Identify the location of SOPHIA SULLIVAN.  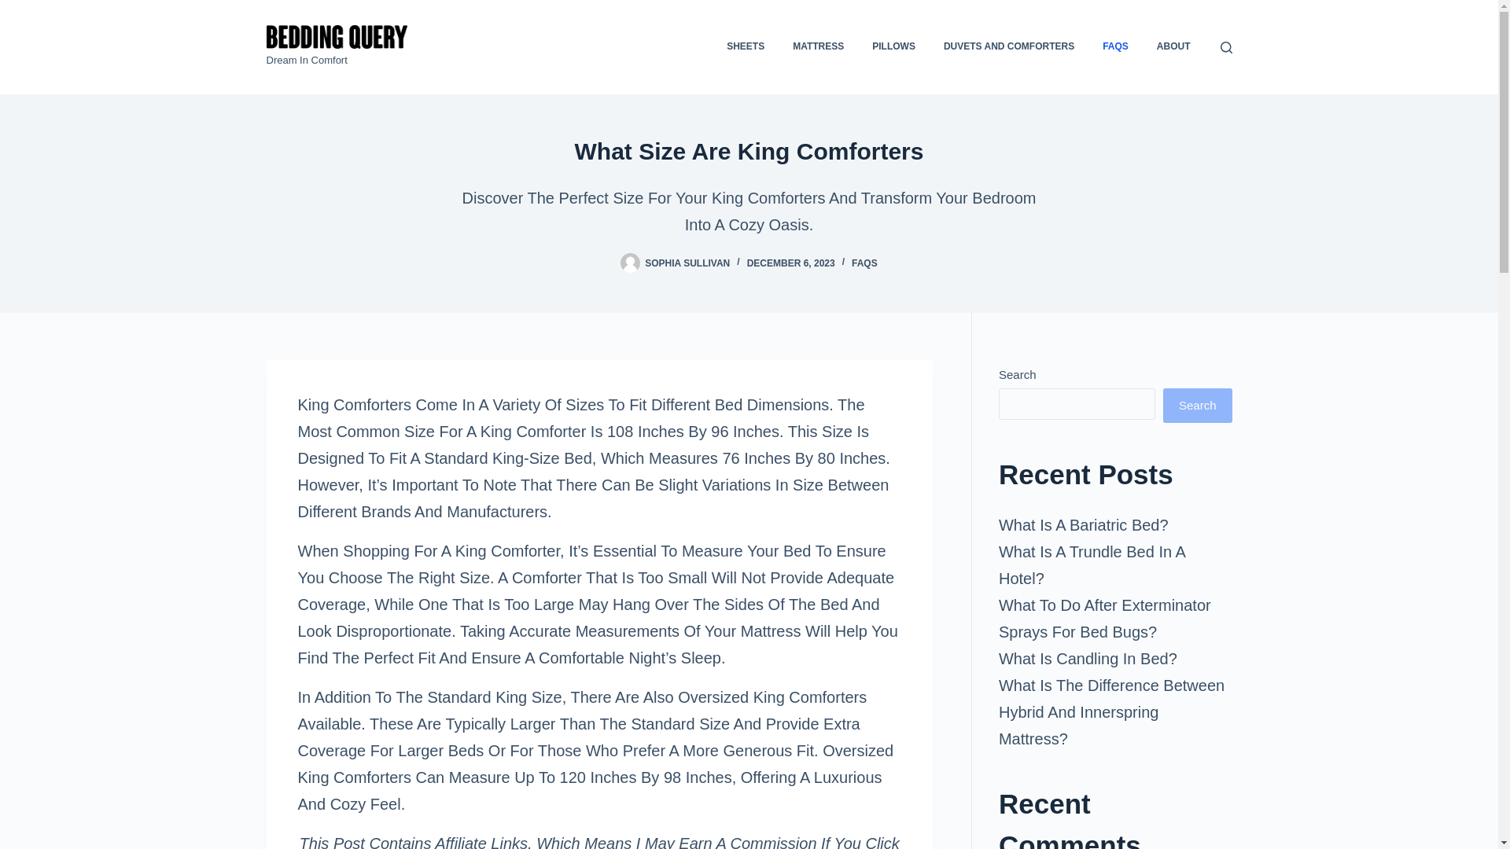
(687, 263).